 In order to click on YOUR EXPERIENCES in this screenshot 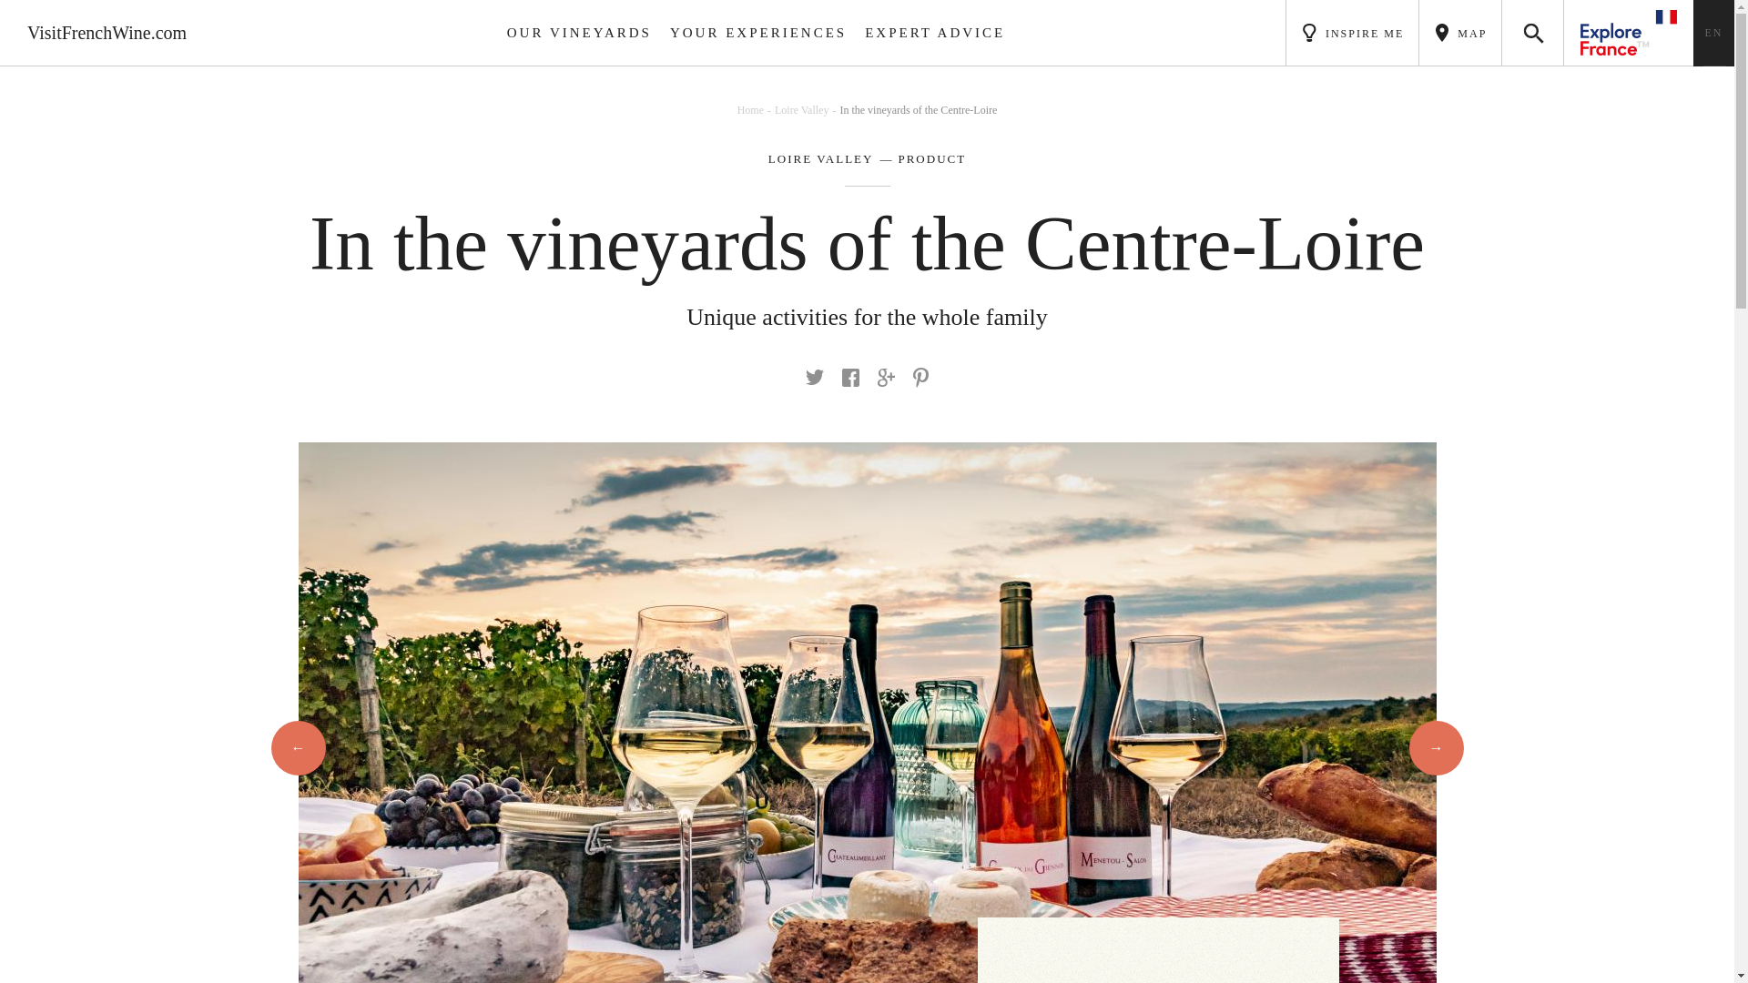, I will do `click(757, 33)`.